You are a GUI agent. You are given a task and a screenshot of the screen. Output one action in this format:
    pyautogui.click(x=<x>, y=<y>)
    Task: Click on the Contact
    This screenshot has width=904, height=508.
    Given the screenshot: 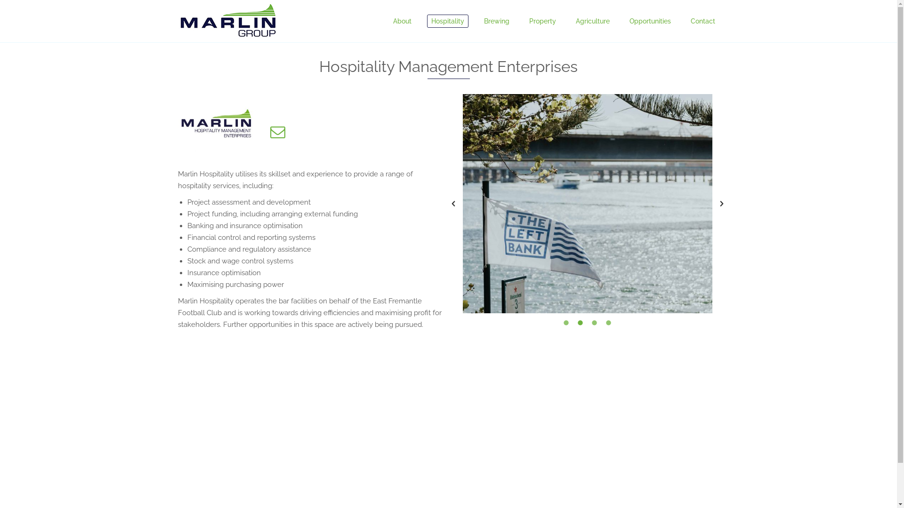 What is the action you would take?
    pyautogui.click(x=703, y=21)
    